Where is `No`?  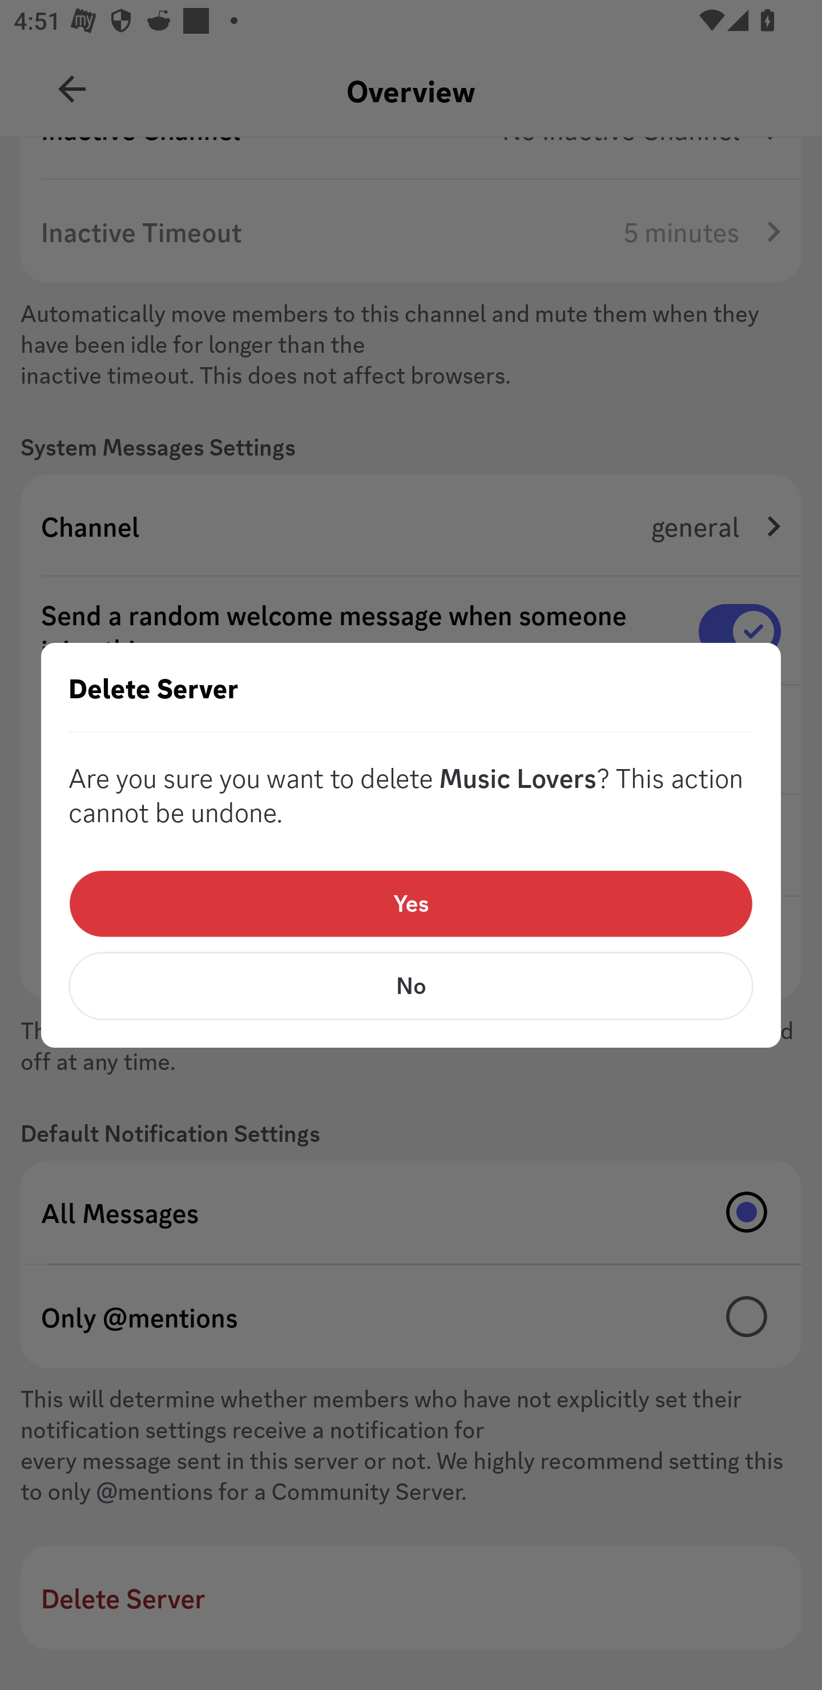 No is located at coordinates (411, 985).